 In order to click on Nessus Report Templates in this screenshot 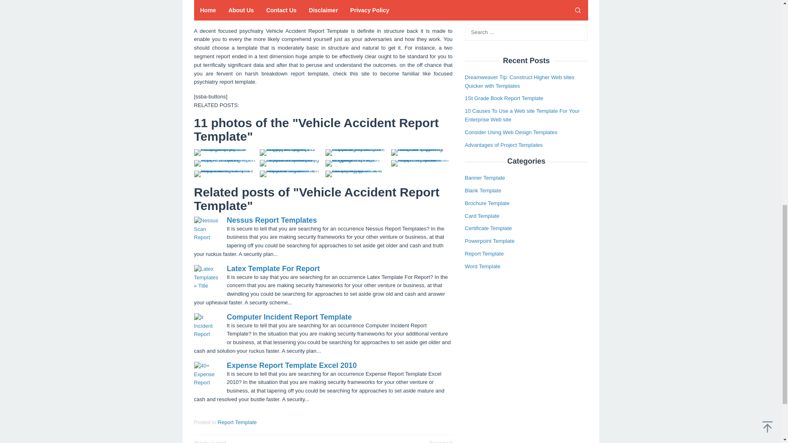, I will do `click(289, 317)`.